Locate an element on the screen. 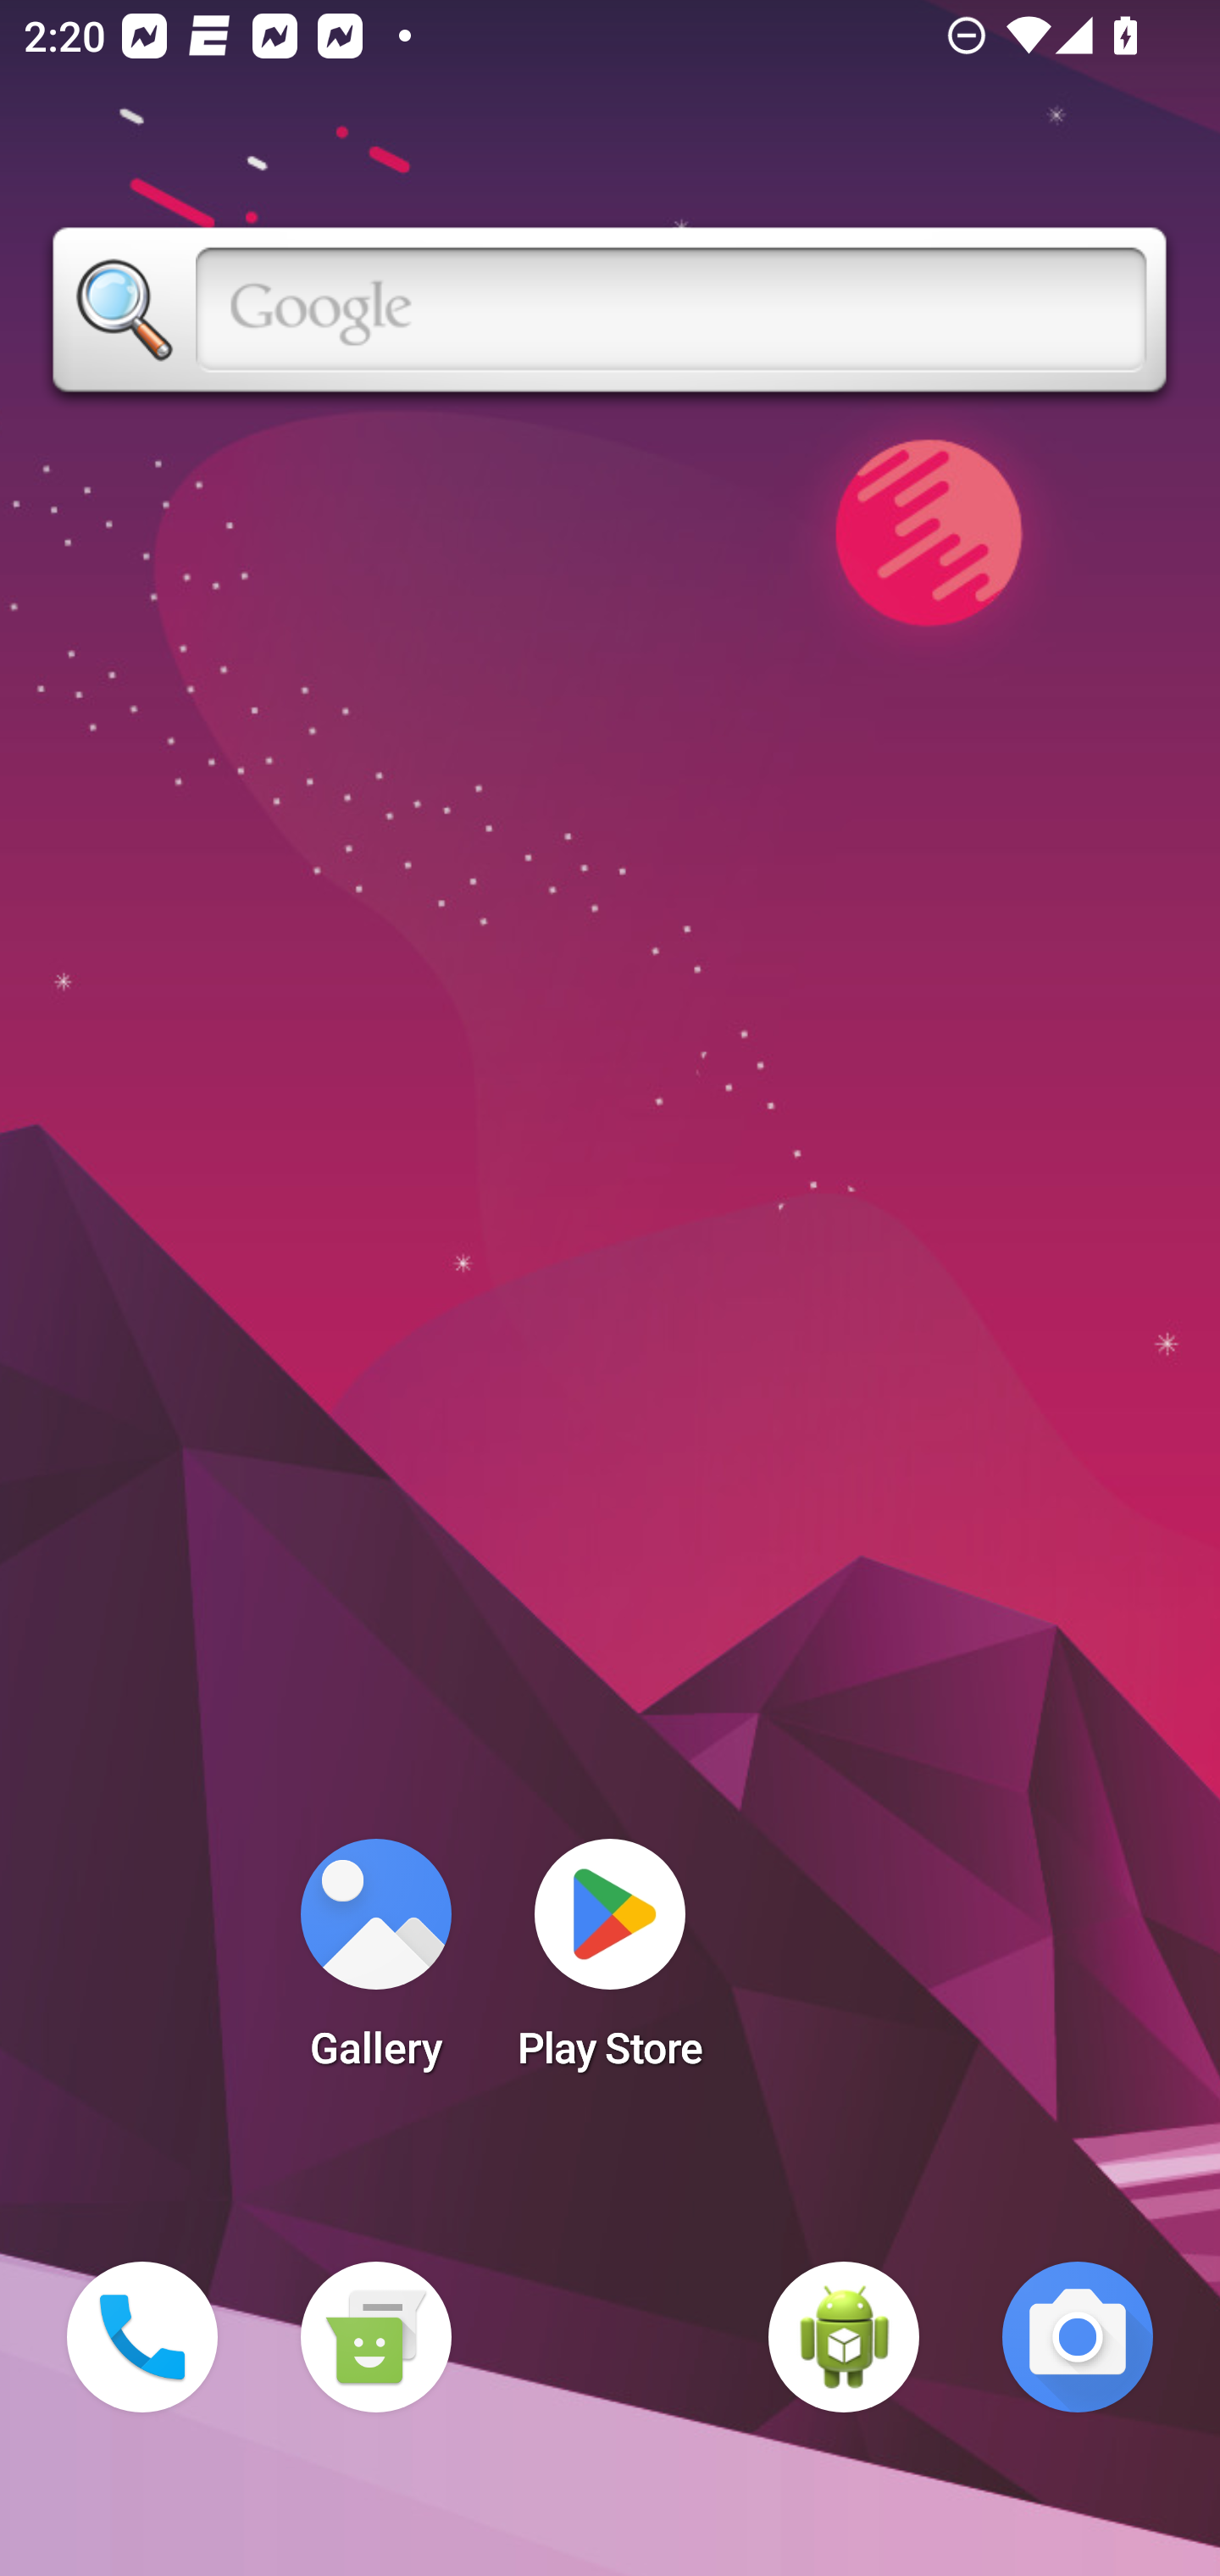 This screenshot has height=2576, width=1220. Messaging is located at coordinates (375, 2337).